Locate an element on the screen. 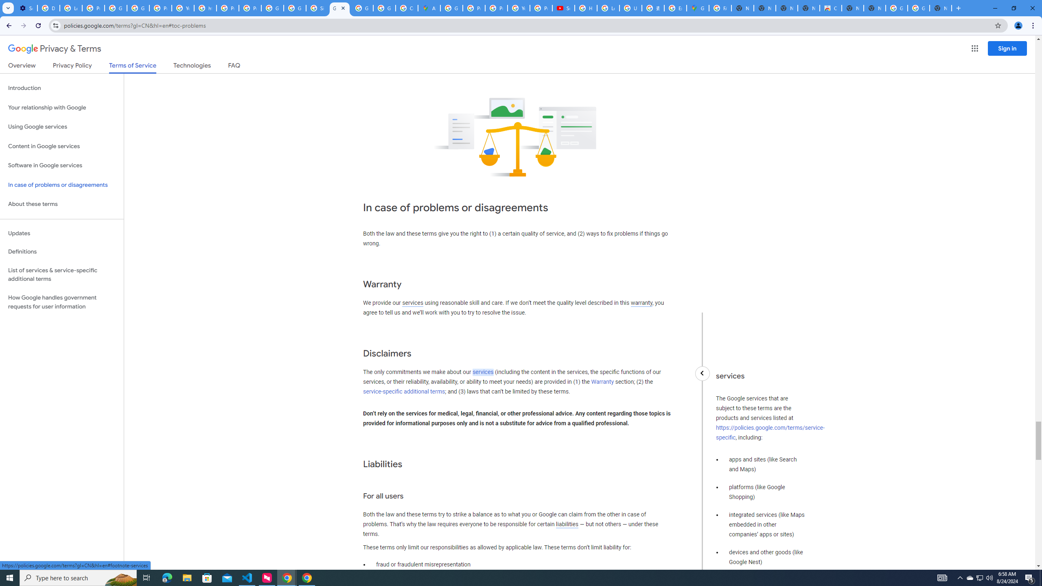 The height and width of the screenshot is (586, 1042). YouTube is located at coordinates (519, 8).